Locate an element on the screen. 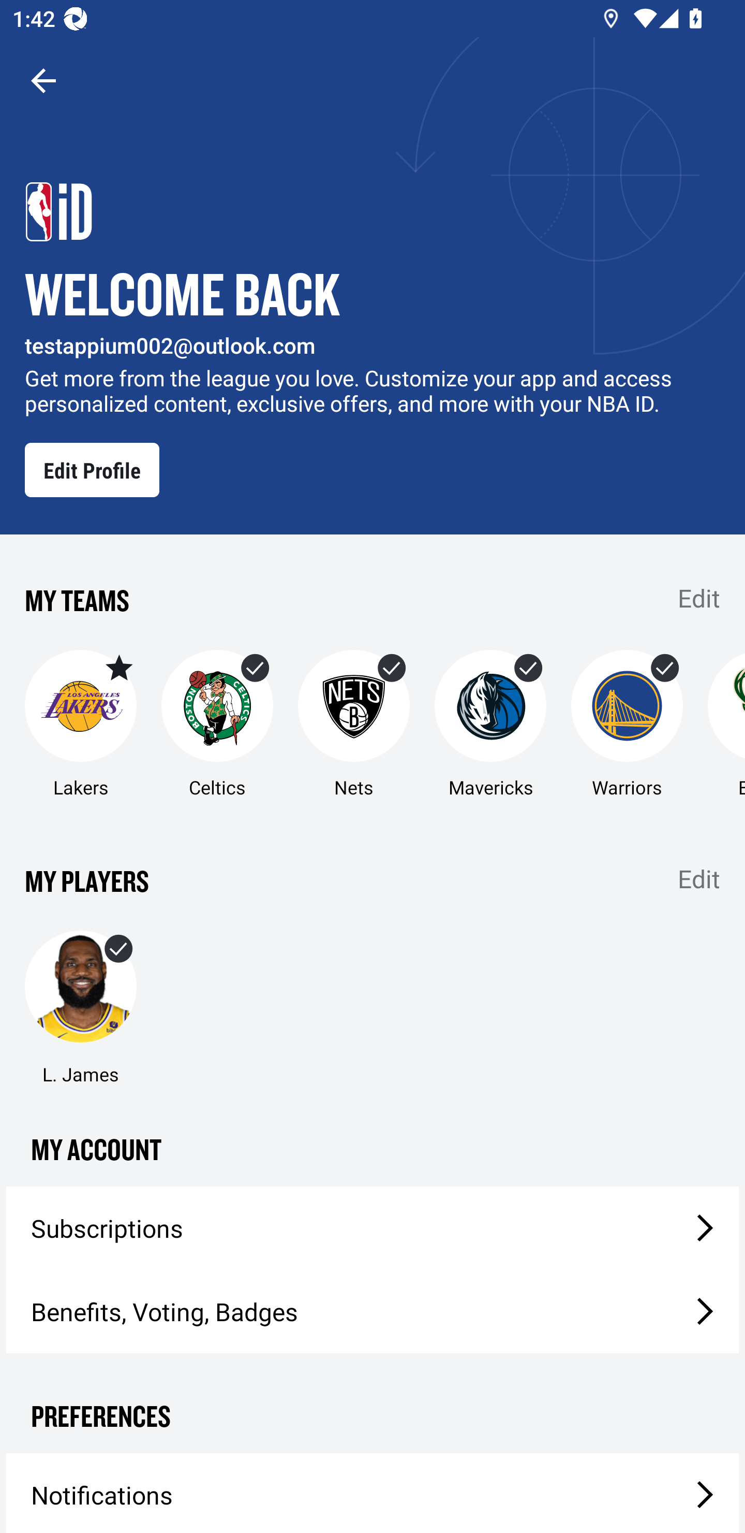  Benefits, Voting, Badges is located at coordinates (373, 1311).